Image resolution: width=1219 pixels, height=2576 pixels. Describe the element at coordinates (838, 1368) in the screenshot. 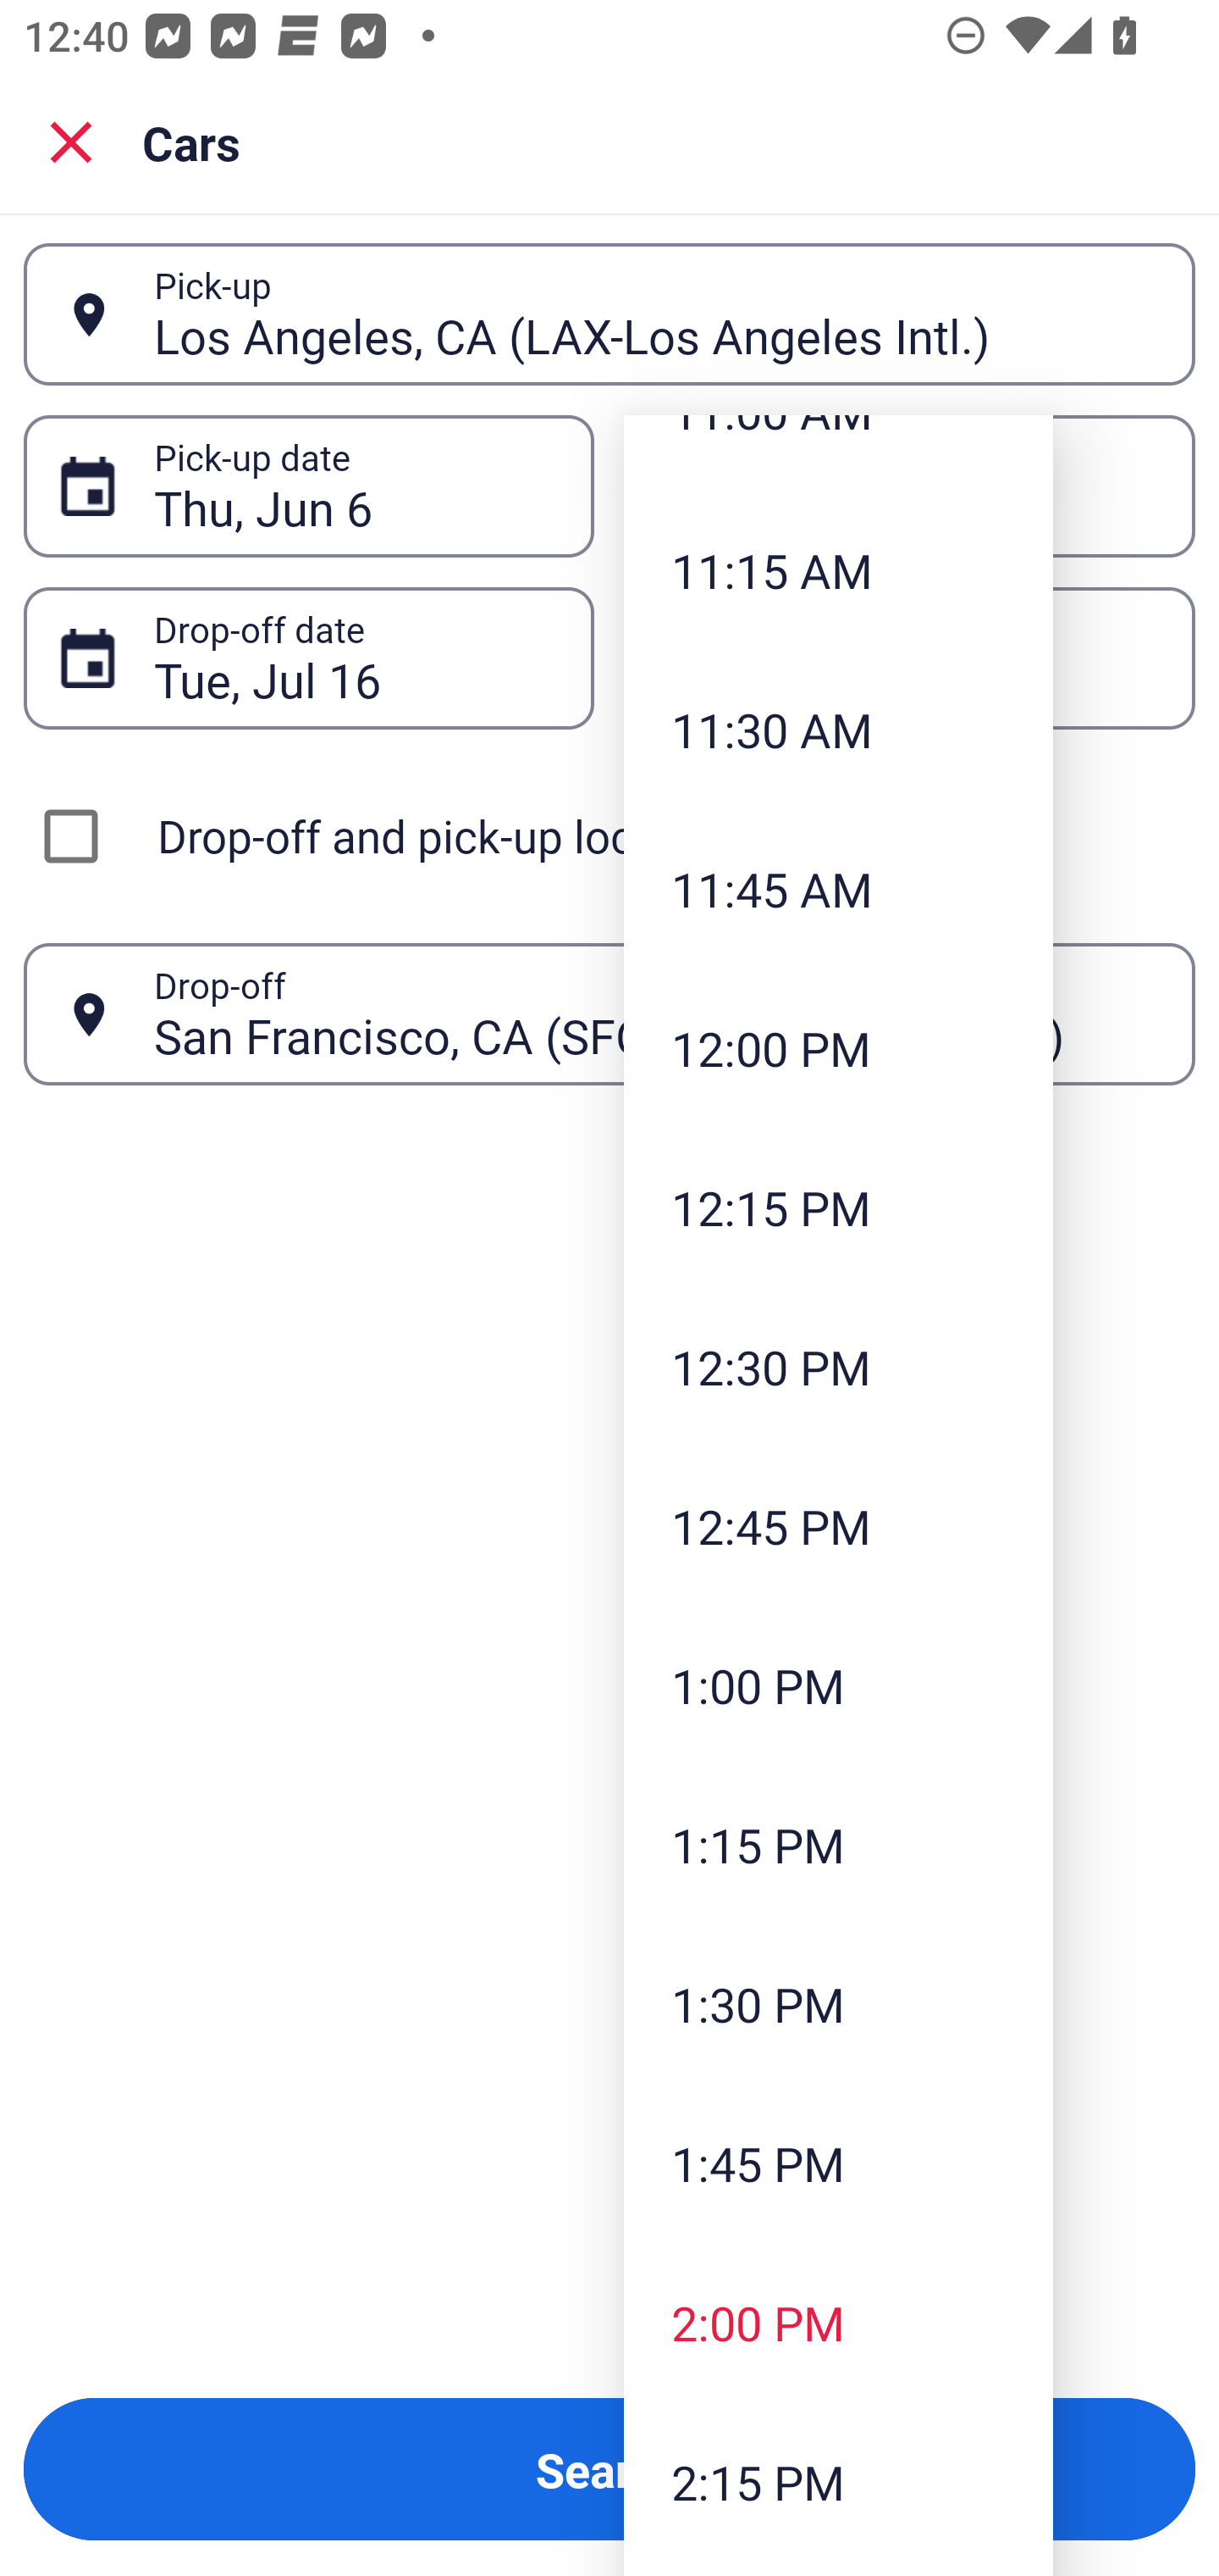

I see `12:30 PM` at that location.